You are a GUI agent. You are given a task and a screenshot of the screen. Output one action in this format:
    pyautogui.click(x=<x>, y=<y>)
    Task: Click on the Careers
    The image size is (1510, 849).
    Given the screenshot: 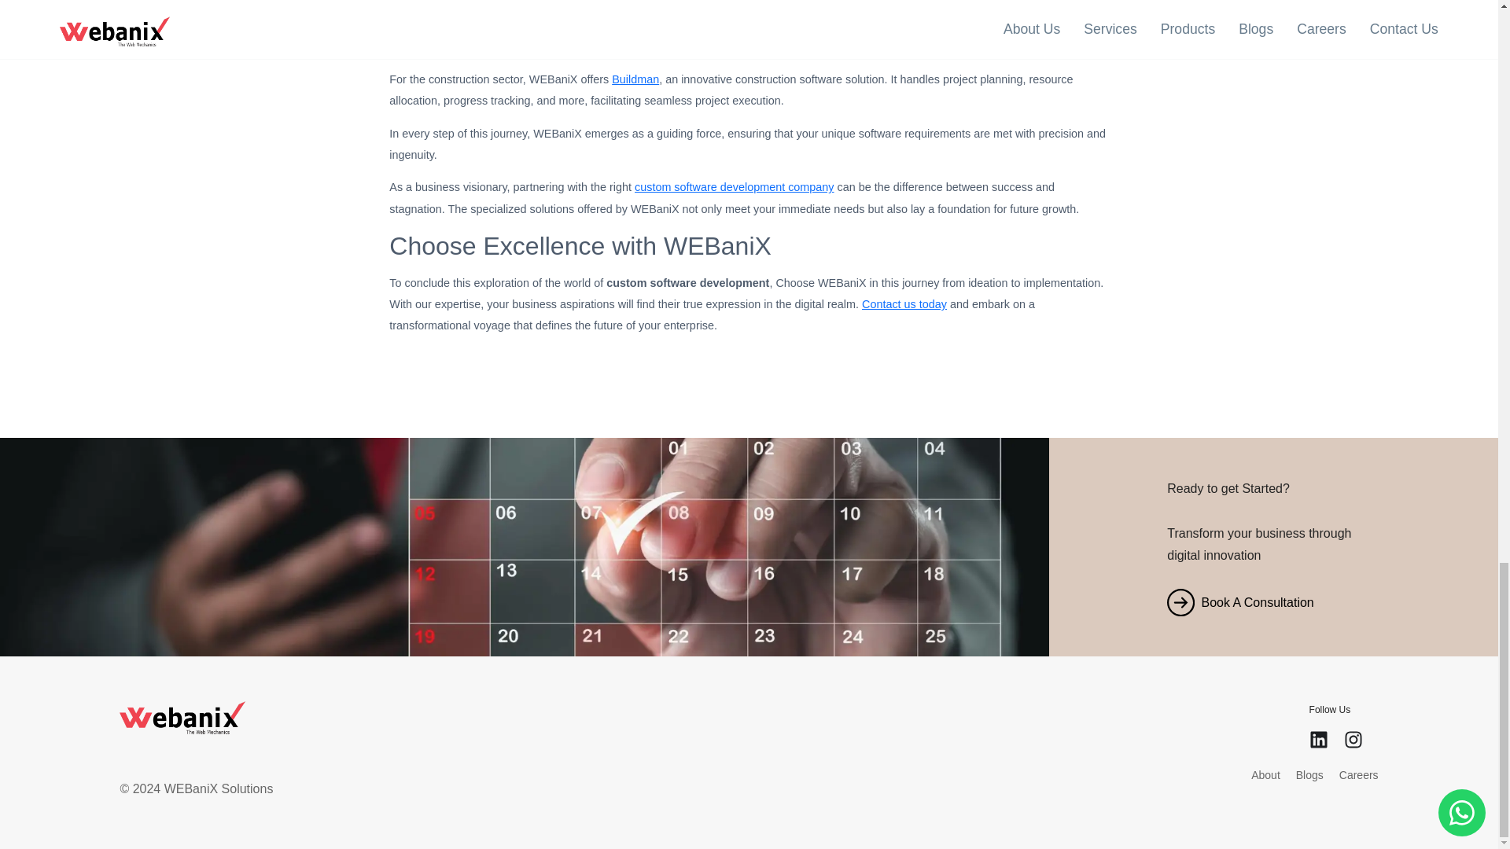 What is the action you would take?
    pyautogui.click(x=1359, y=789)
    